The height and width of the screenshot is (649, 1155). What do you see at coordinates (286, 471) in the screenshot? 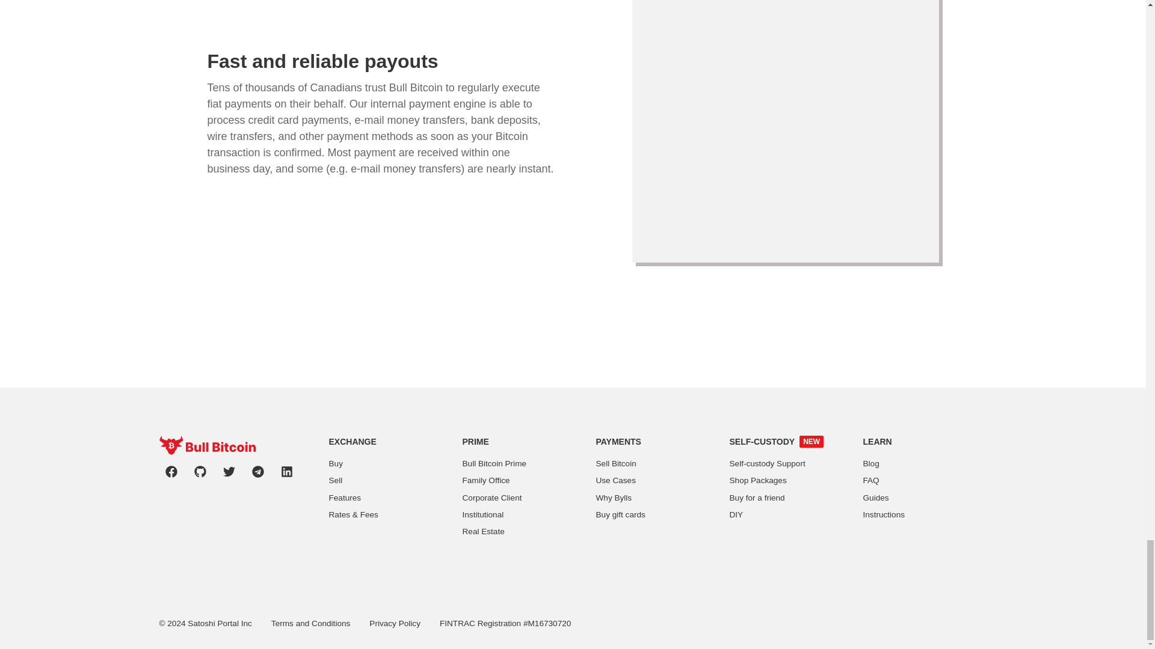
I see `LinkedIn` at bounding box center [286, 471].